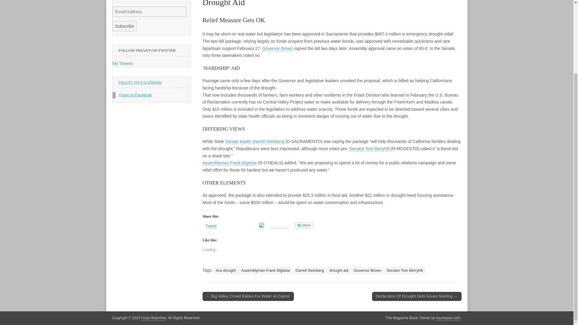 This screenshot has width=578, height=325. I want to click on Governor Brown, so click(367, 271).